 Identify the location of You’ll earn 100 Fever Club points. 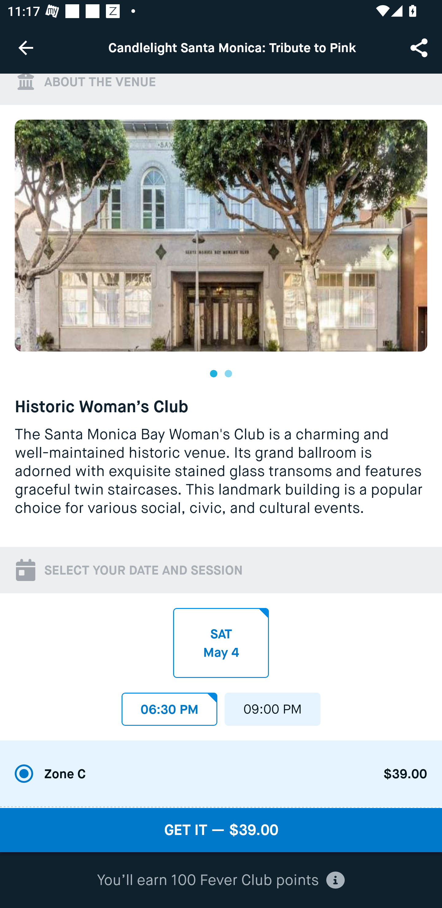
(221, 880).